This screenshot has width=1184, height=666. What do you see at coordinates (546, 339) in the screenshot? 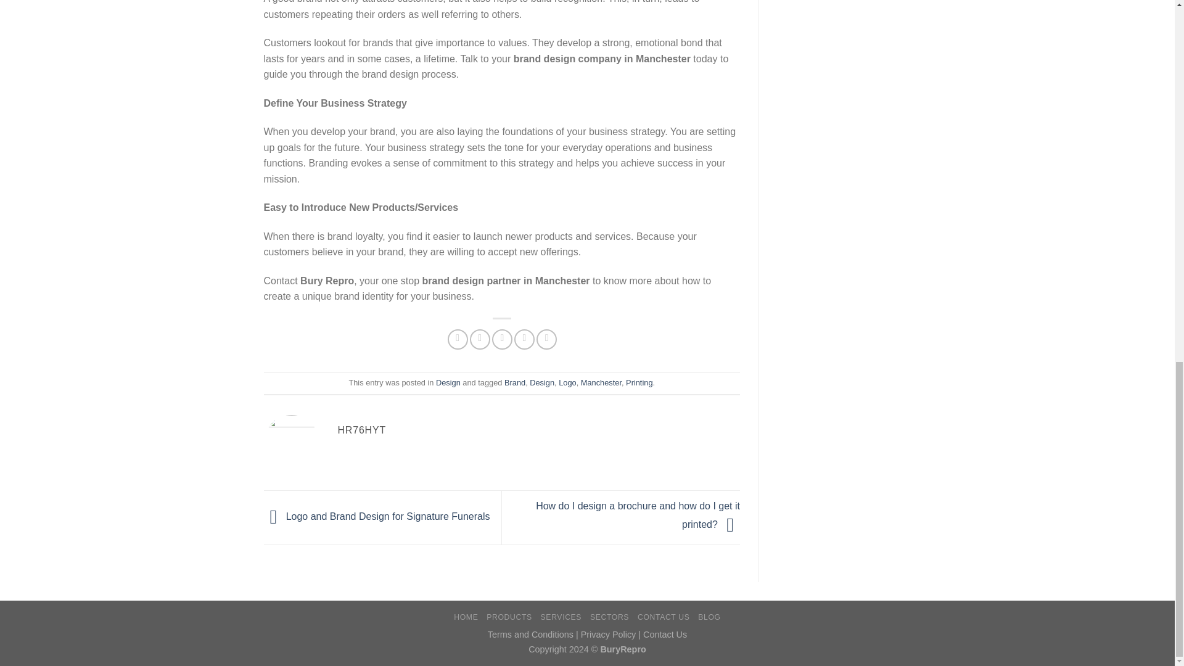
I see `Share on LinkedIn` at bounding box center [546, 339].